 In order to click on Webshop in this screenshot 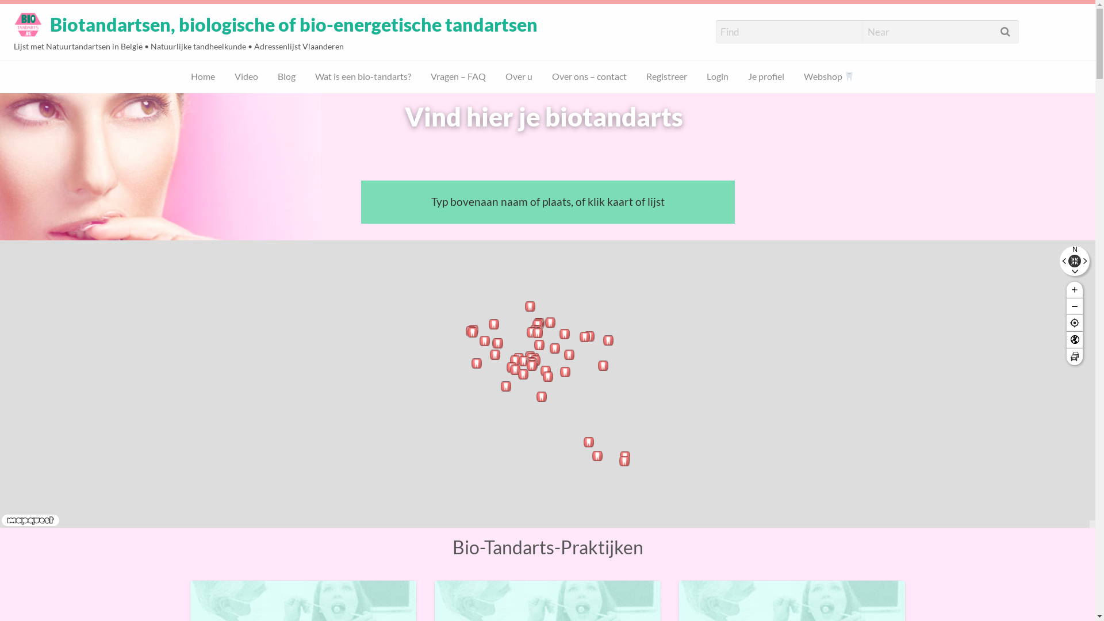, I will do `click(390, 106)`.